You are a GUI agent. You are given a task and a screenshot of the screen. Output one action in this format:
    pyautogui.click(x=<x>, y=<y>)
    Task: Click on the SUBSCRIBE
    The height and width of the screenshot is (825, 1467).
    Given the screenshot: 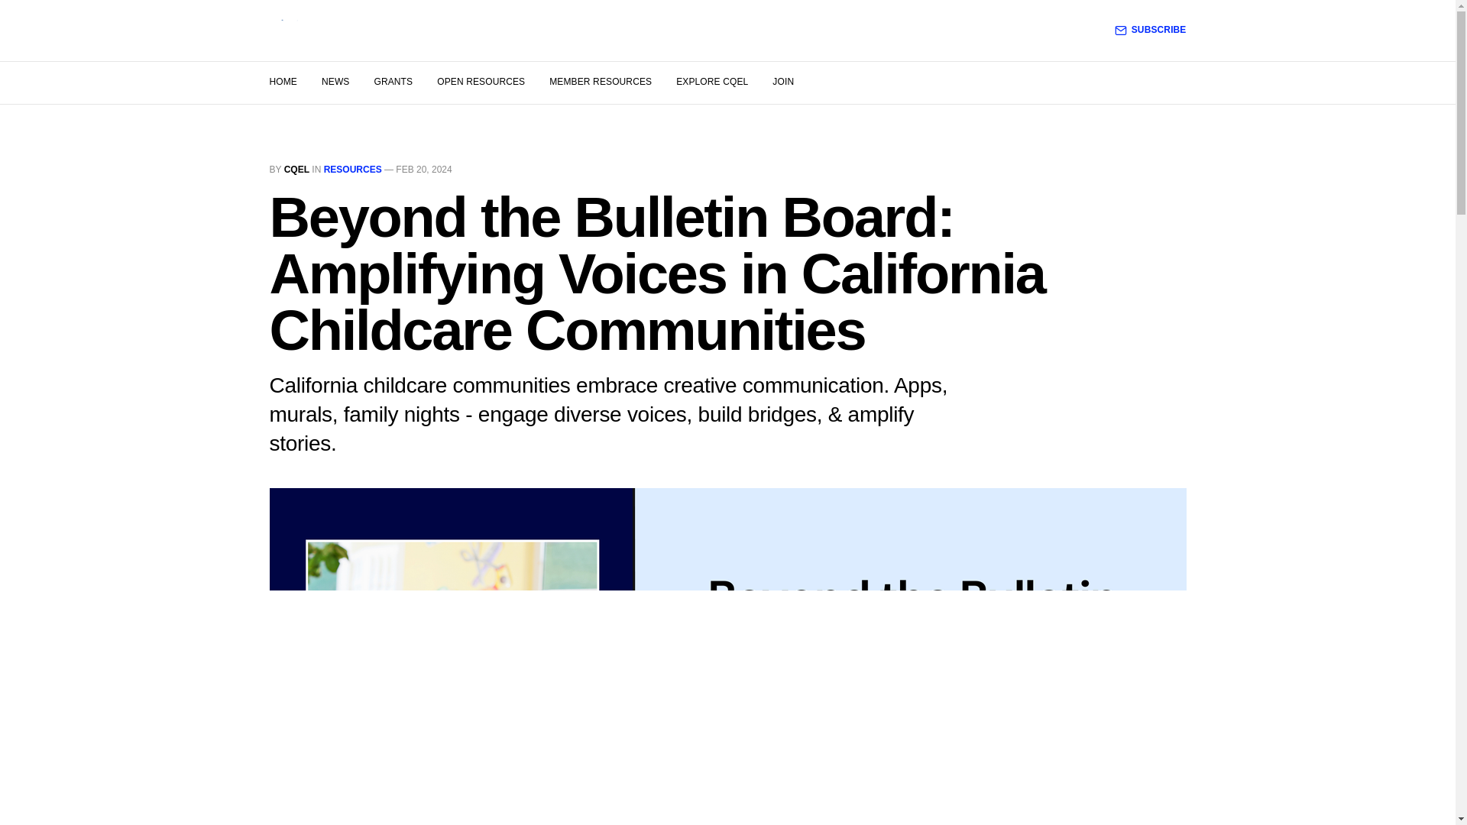 What is the action you would take?
    pyautogui.click(x=1151, y=30)
    